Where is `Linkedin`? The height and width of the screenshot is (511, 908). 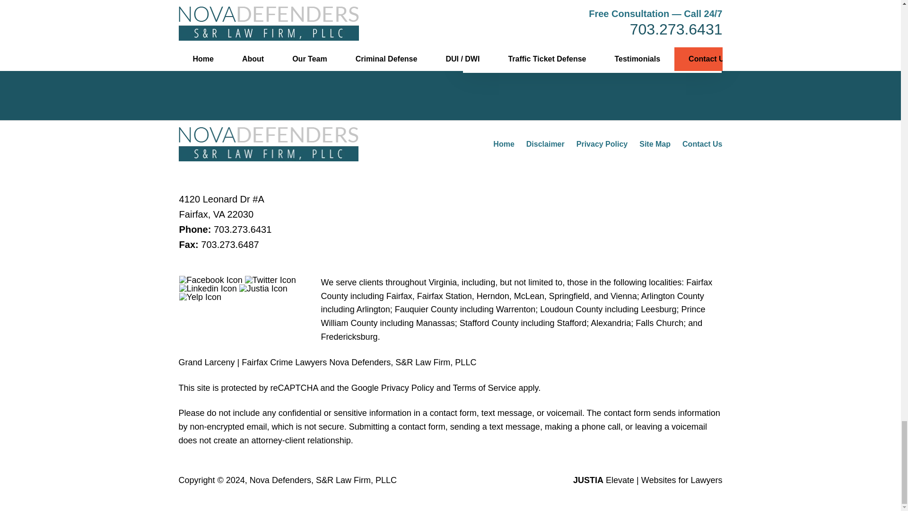
Linkedin is located at coordinates (208, 288).